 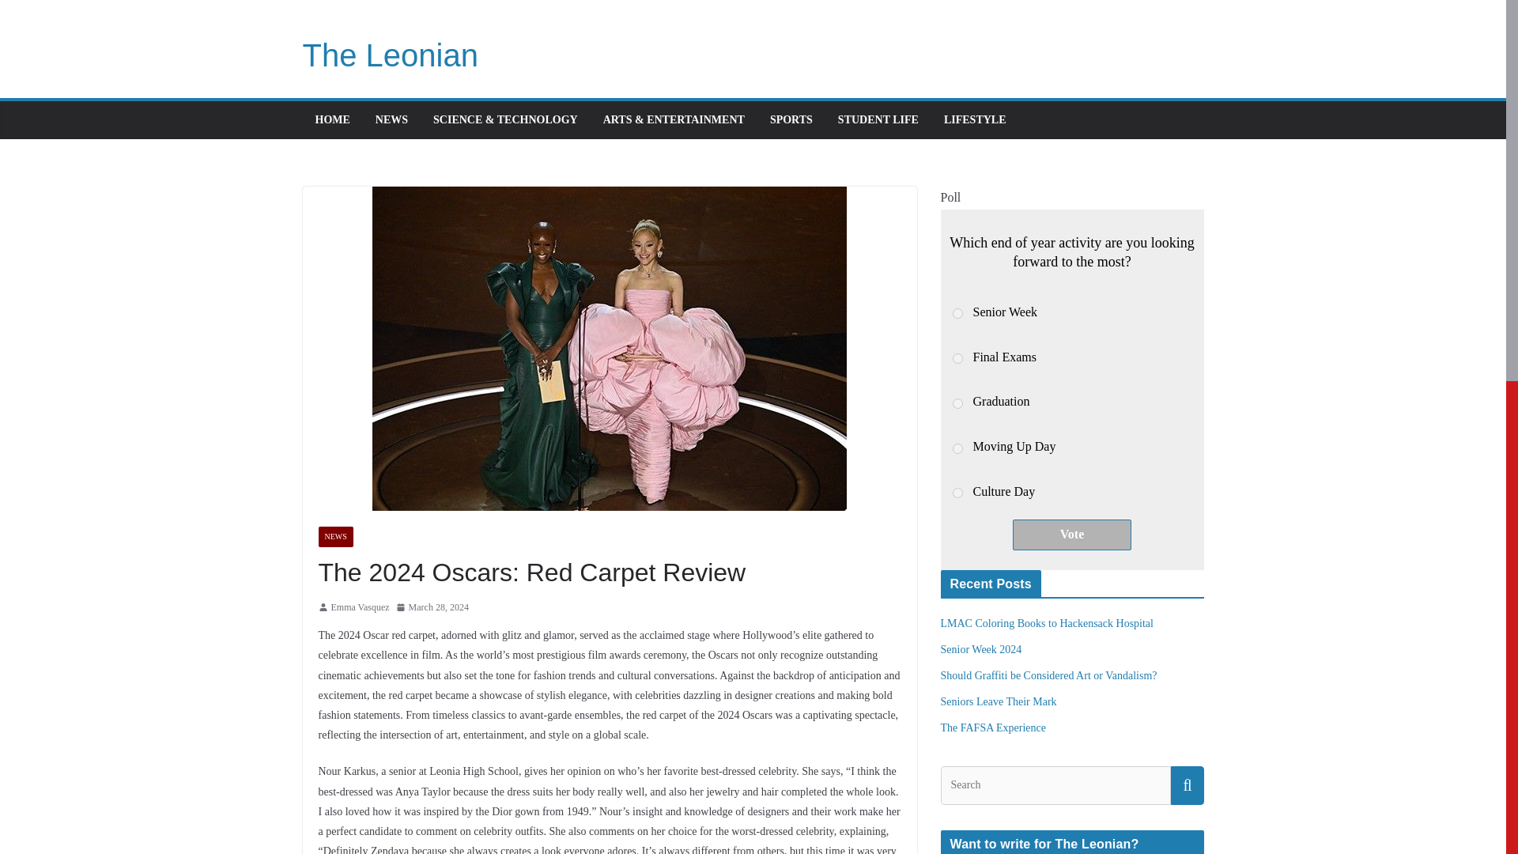 What do you see at coordinates (981, 650) in the screenshot?
I see `Senior Week 2024` at bounding box center [981, 650].